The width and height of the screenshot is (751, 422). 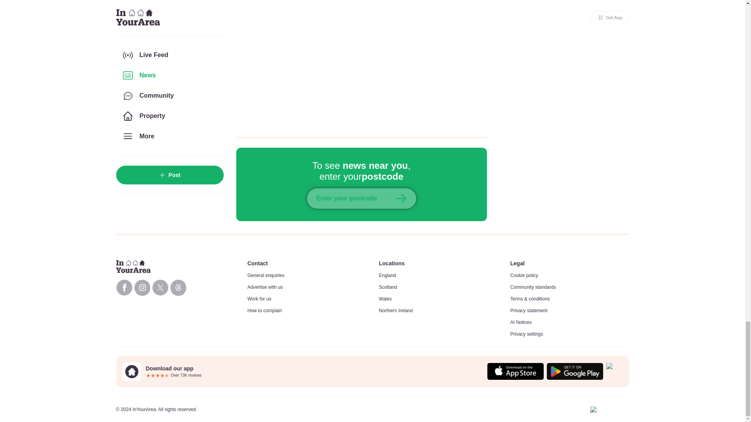 What do you see at coordinates (361, 63) in the screenshot?
I see `comments` at bounding box center [361, 63].